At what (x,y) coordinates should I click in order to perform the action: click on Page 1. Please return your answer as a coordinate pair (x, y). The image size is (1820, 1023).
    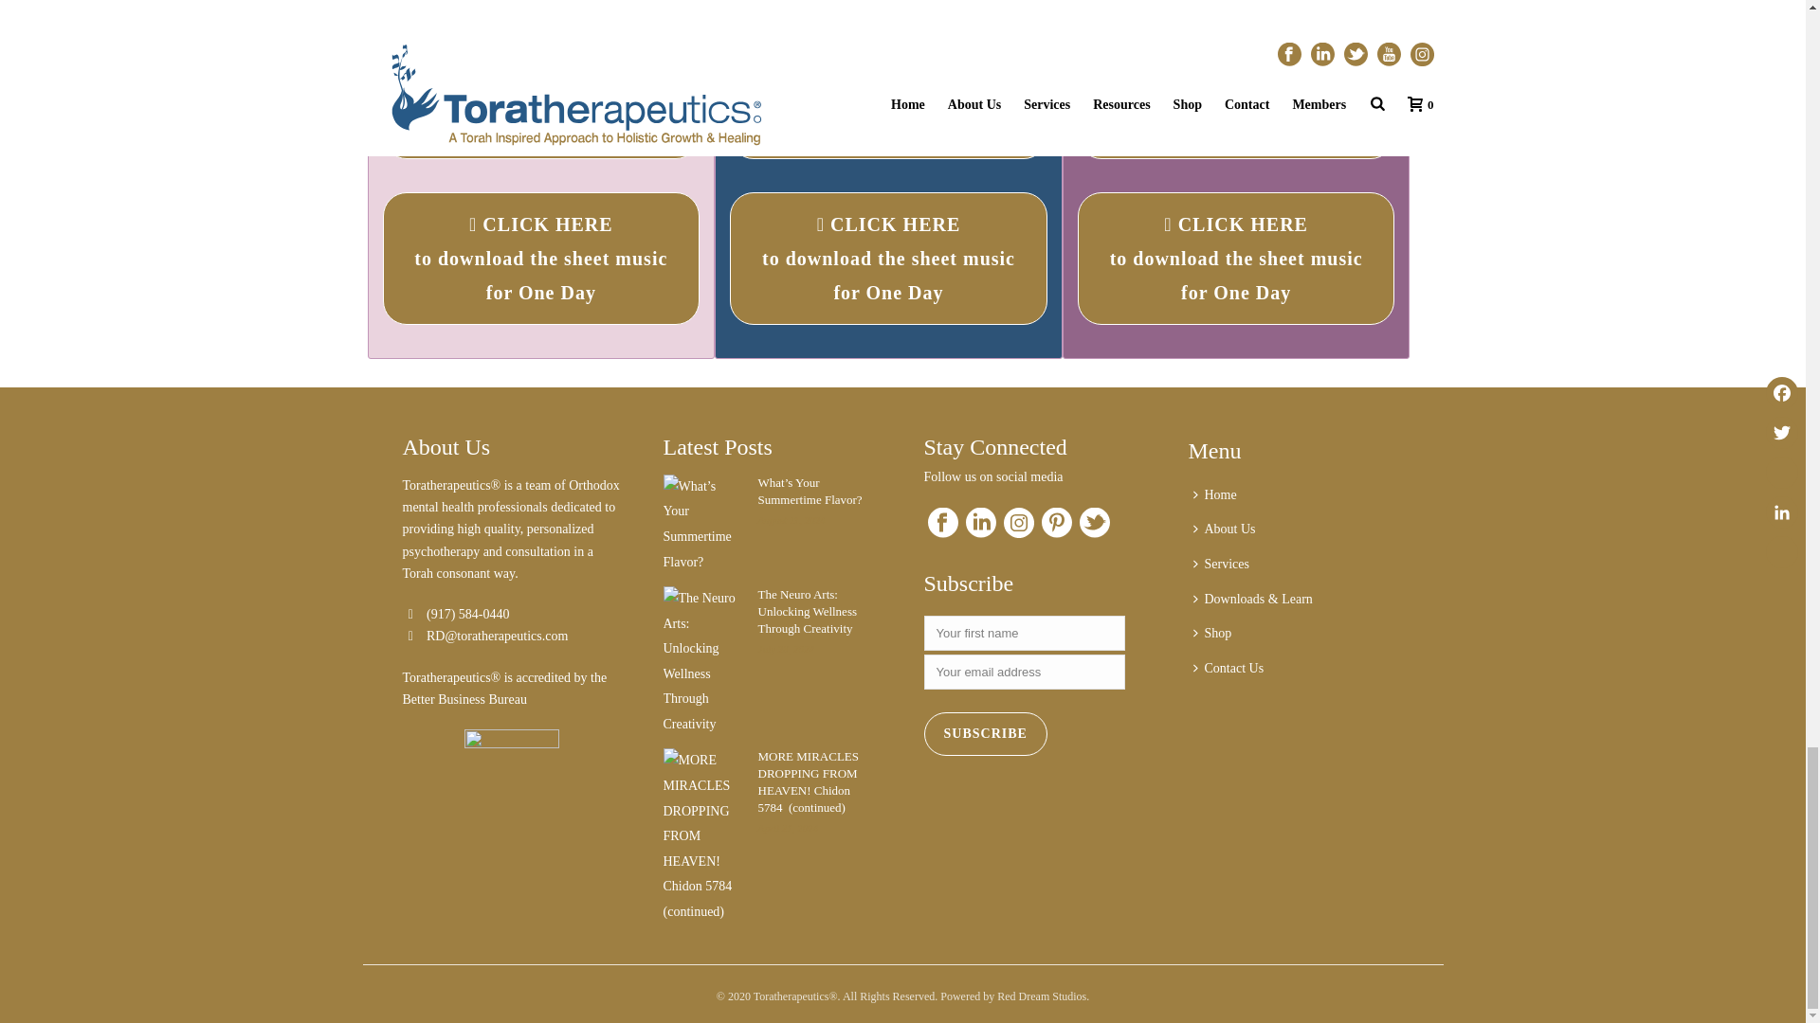
    Looking at the image, I should click on (1236, 7).